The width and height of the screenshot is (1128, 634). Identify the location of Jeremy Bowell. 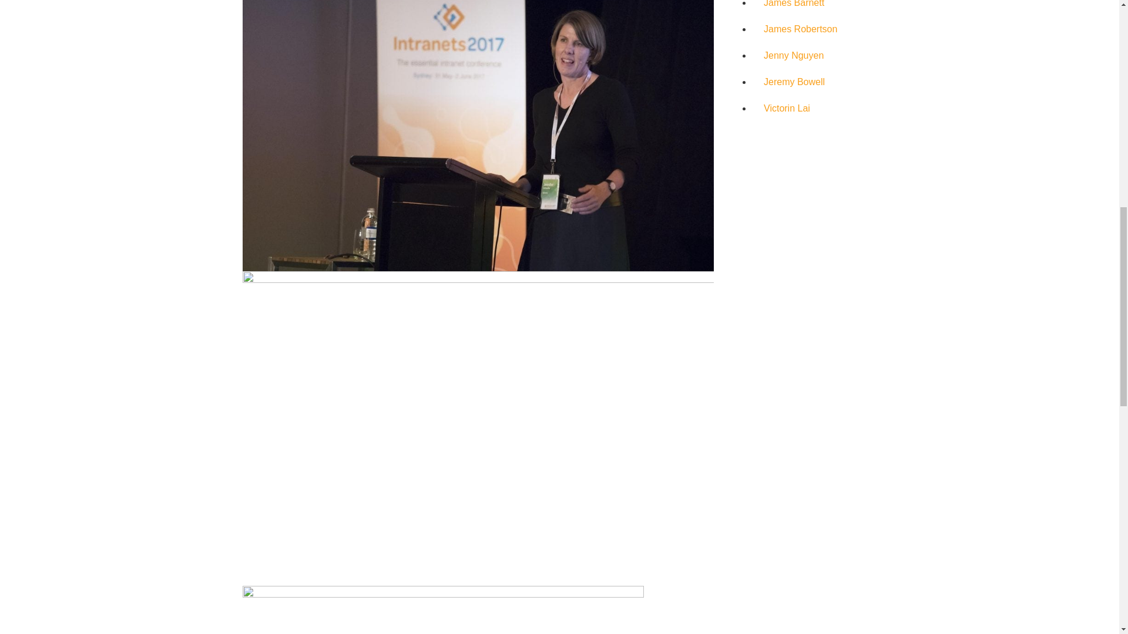
(794, 81).